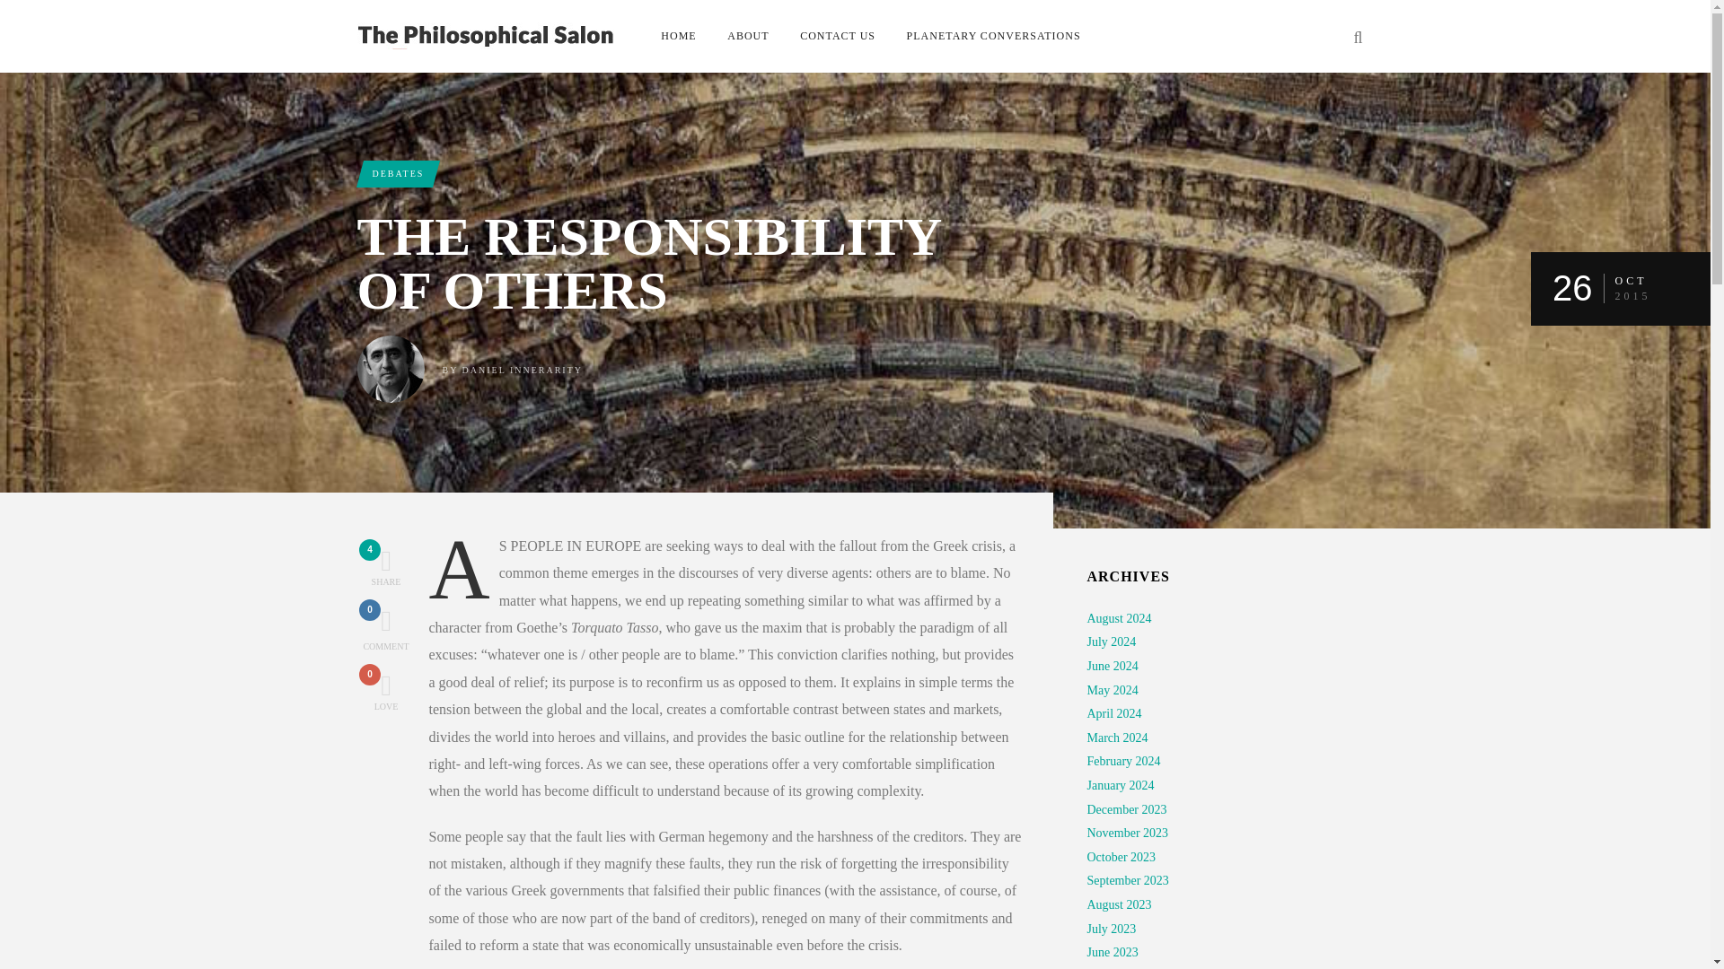  What do you see at coordinates (1121, 858) in the screenshot?
I see `More Debates Posts` at bounding box center [1121, 858].